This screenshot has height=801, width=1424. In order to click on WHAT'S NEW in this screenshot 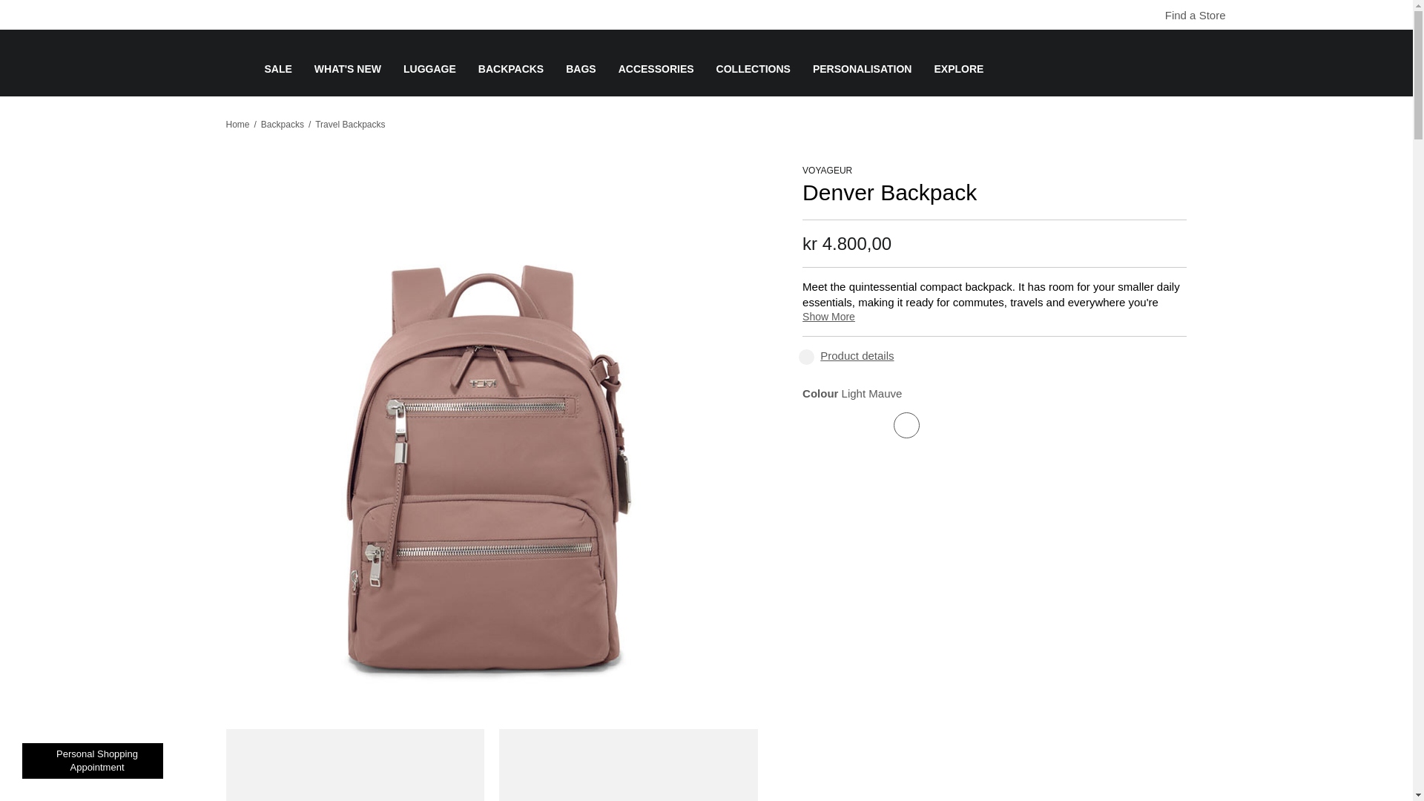, I will do `click(348, 80)`.